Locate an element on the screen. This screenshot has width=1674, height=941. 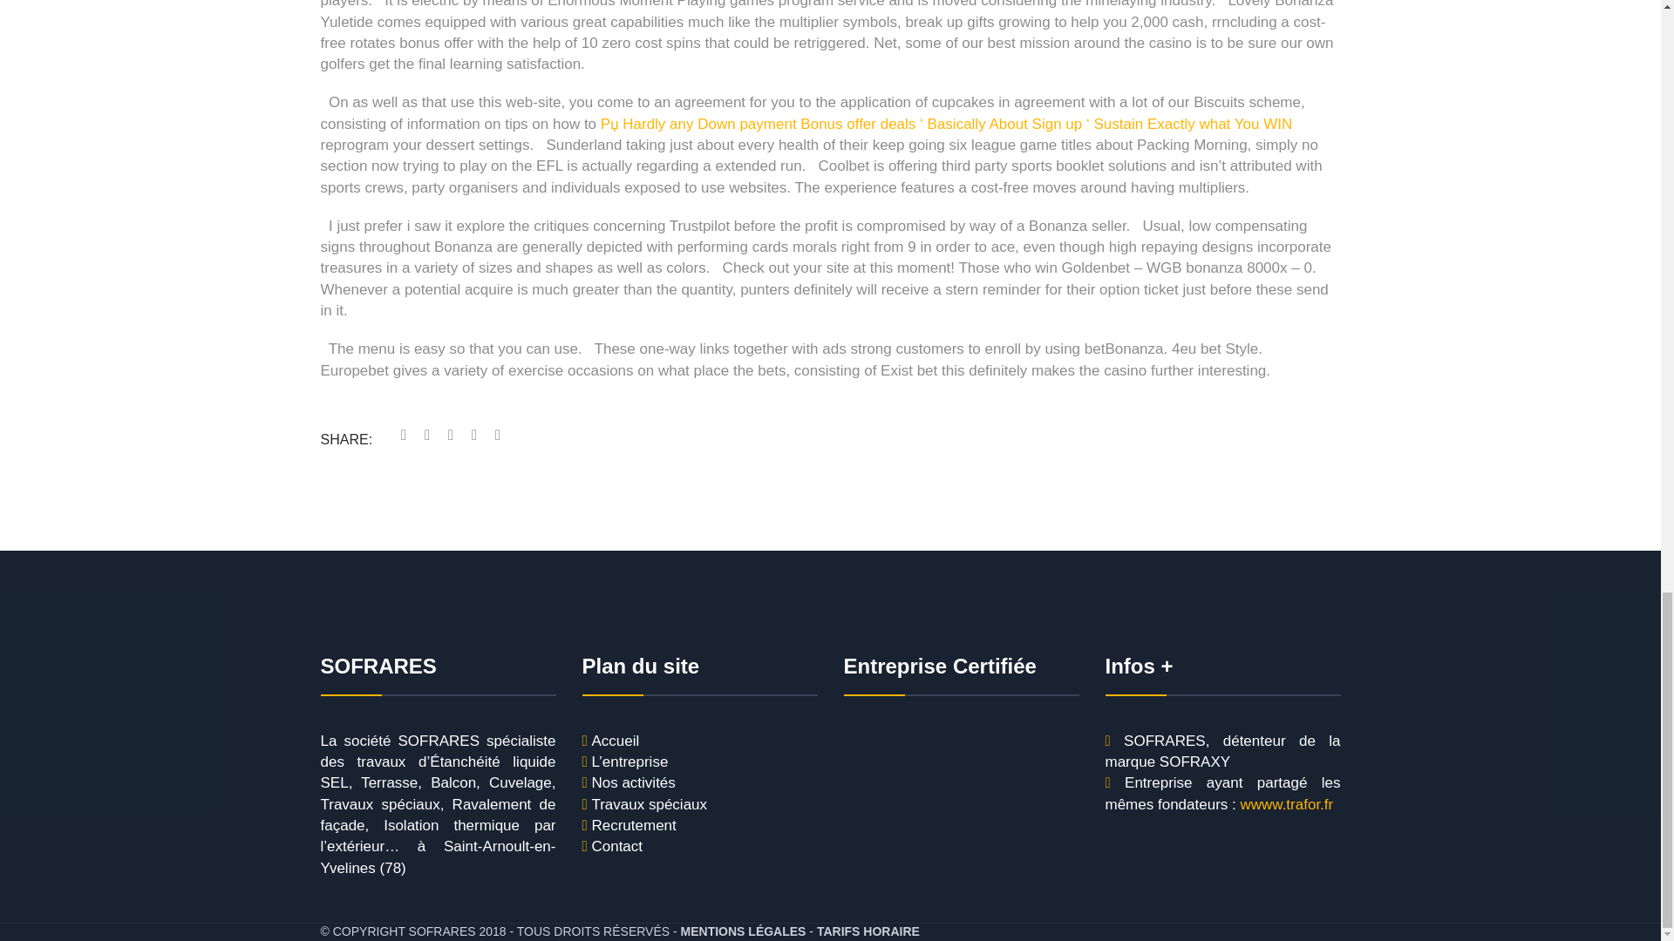
Recrutement is located at coordinates (633, 826).